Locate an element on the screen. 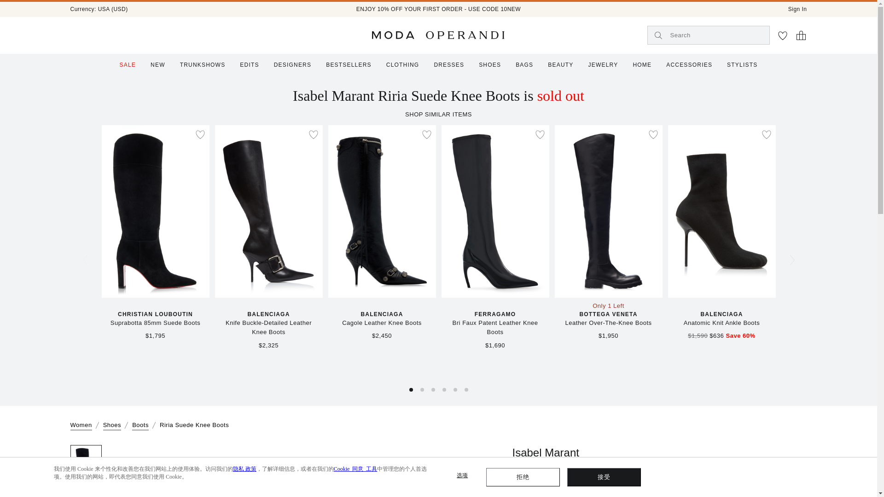  SALE is located at coordinates (128, 64).